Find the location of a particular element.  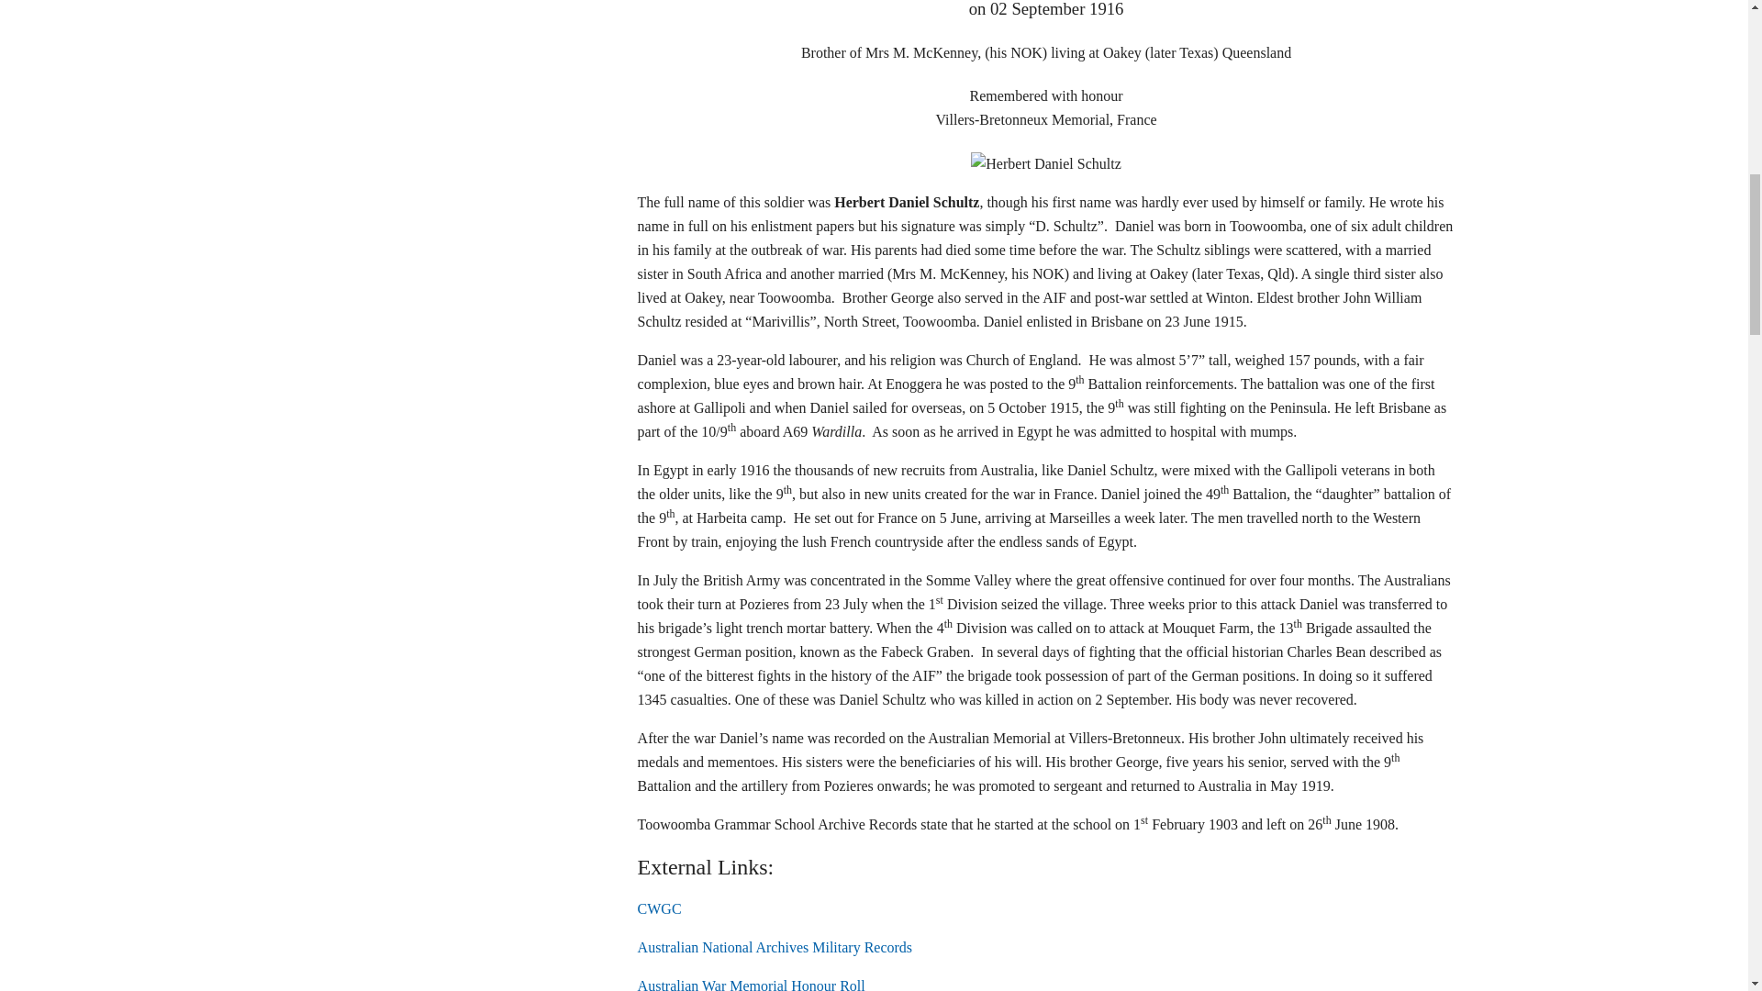

Australian War Memorial Honour Roll is located at coordinates (751, 984).